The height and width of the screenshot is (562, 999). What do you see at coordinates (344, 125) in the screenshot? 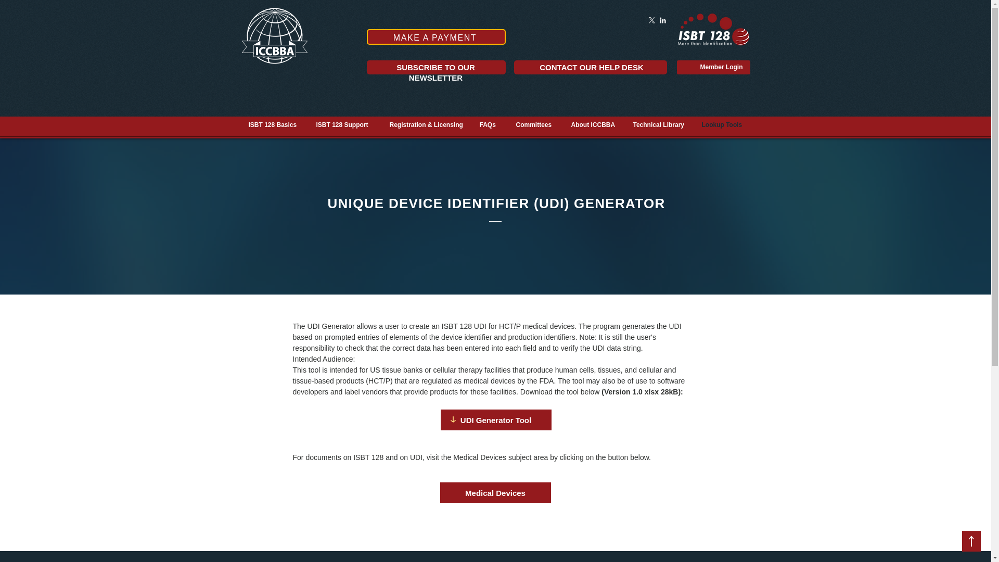
I see `ISBT 128 Support` at bounding box center [344, 125].